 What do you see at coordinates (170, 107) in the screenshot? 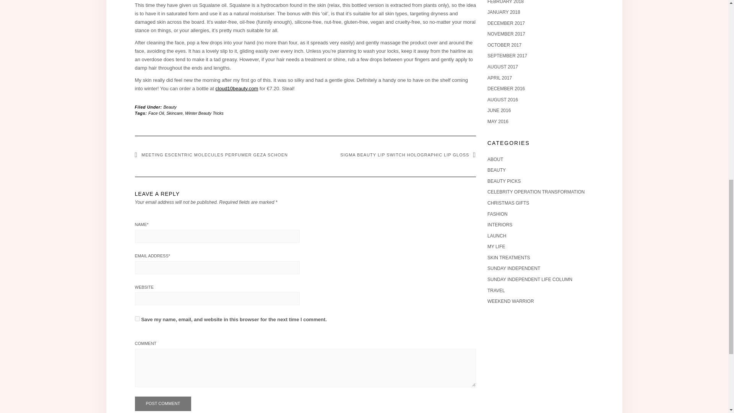
I see `Beauty` at bounding box center [170, 107].